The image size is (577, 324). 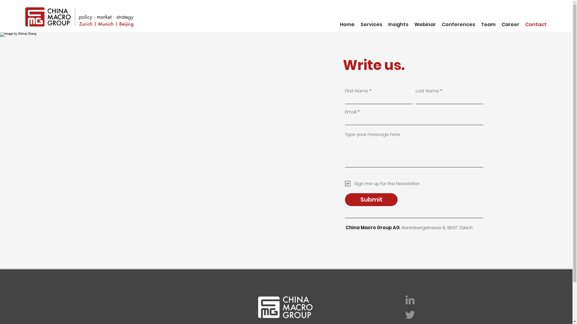 I want to click on Submit, so click(x=371, y=200).